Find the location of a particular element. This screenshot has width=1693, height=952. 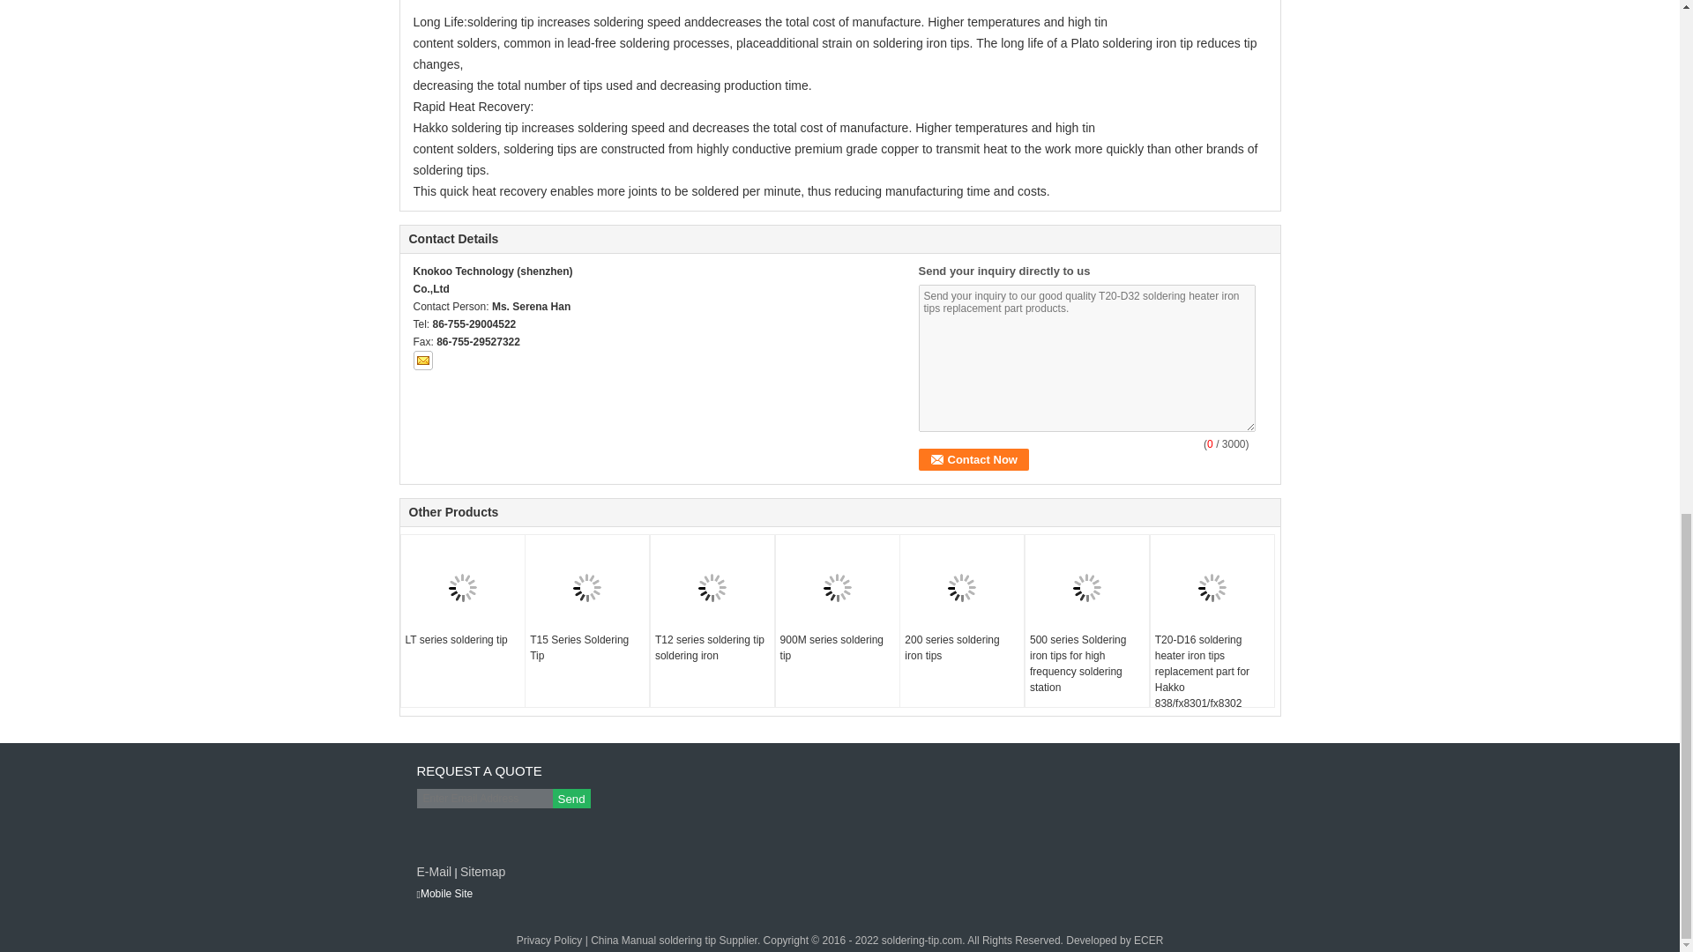

Contact Now is located at coordinates (973, 458).